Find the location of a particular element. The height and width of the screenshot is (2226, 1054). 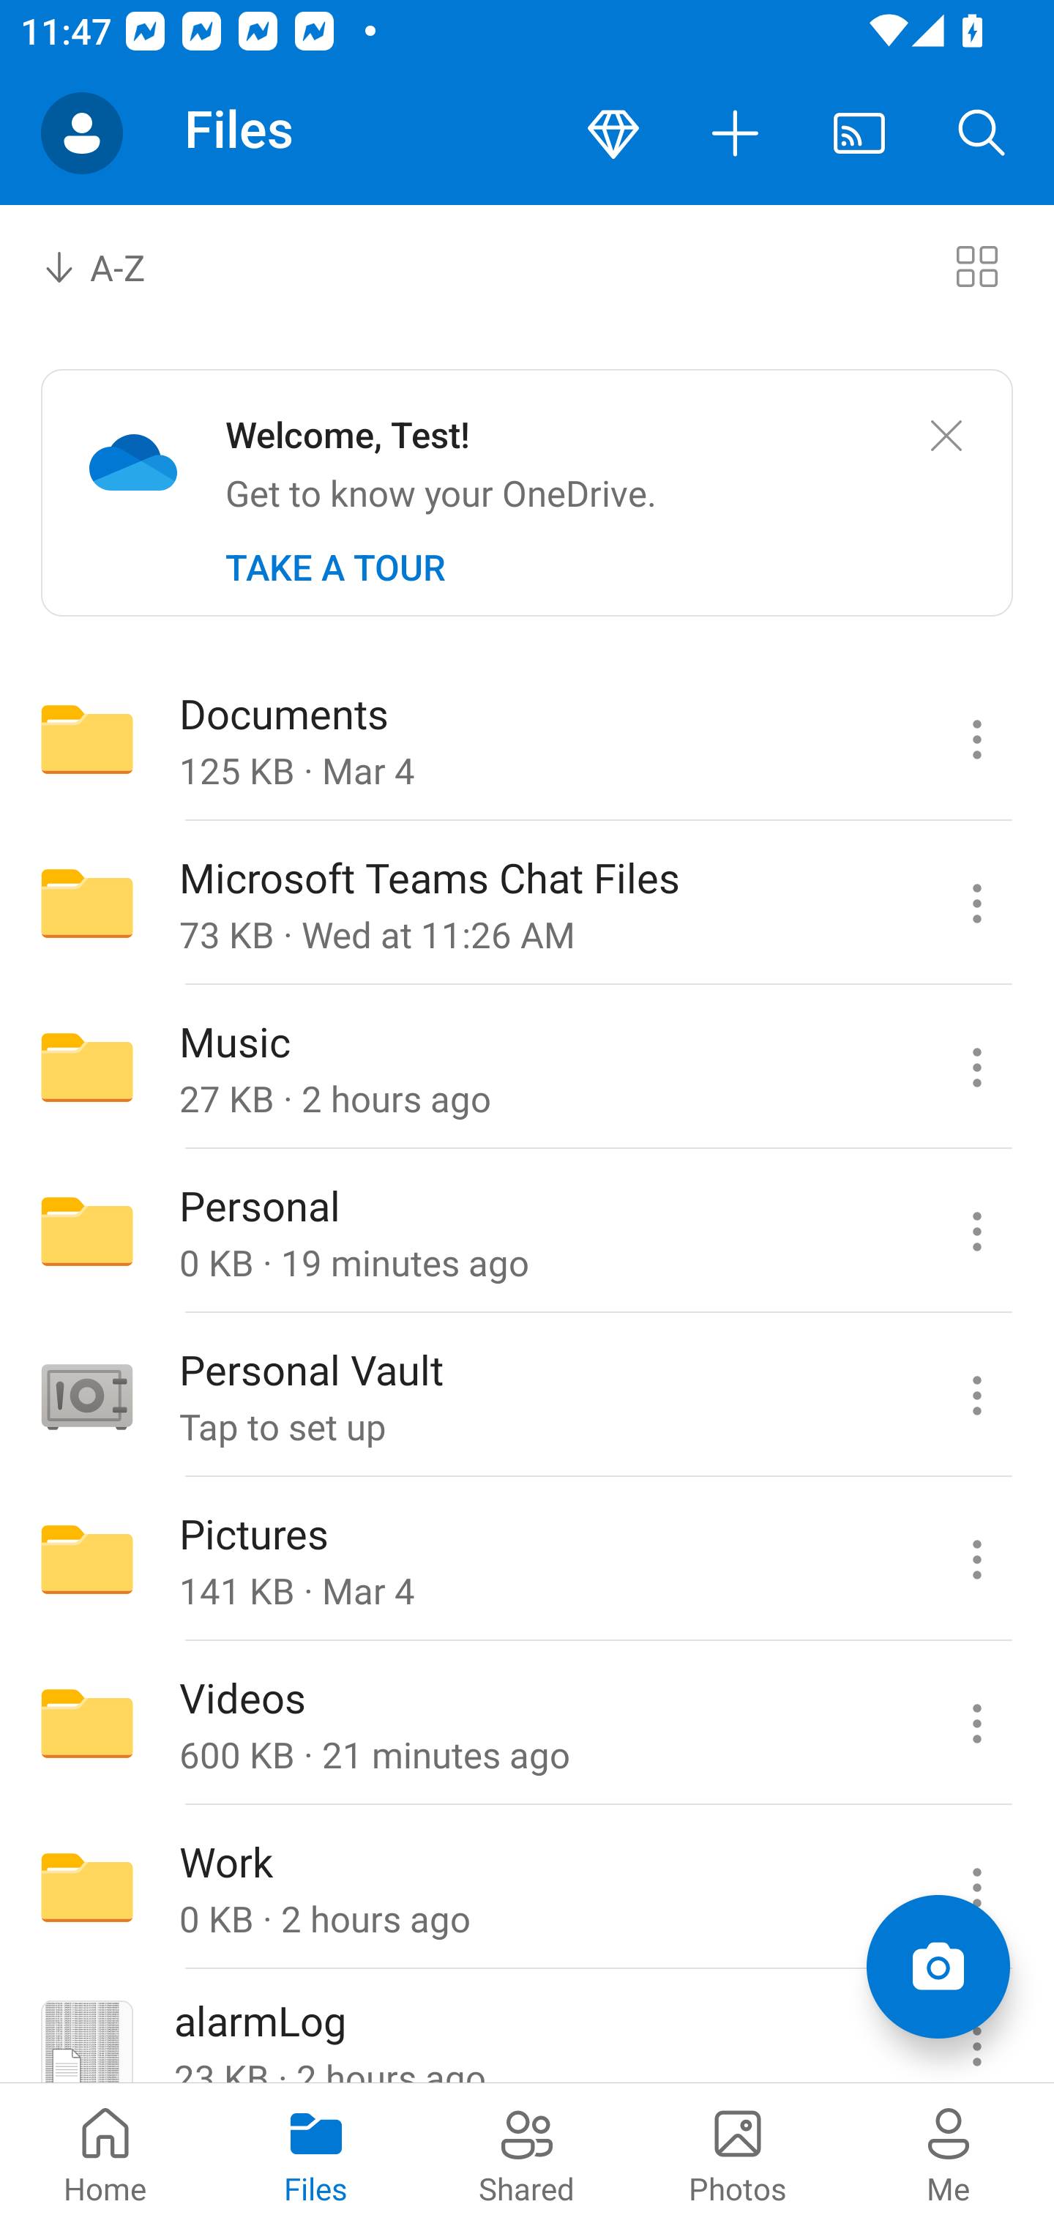

Personal commands is located at coordinates (976, 1230).